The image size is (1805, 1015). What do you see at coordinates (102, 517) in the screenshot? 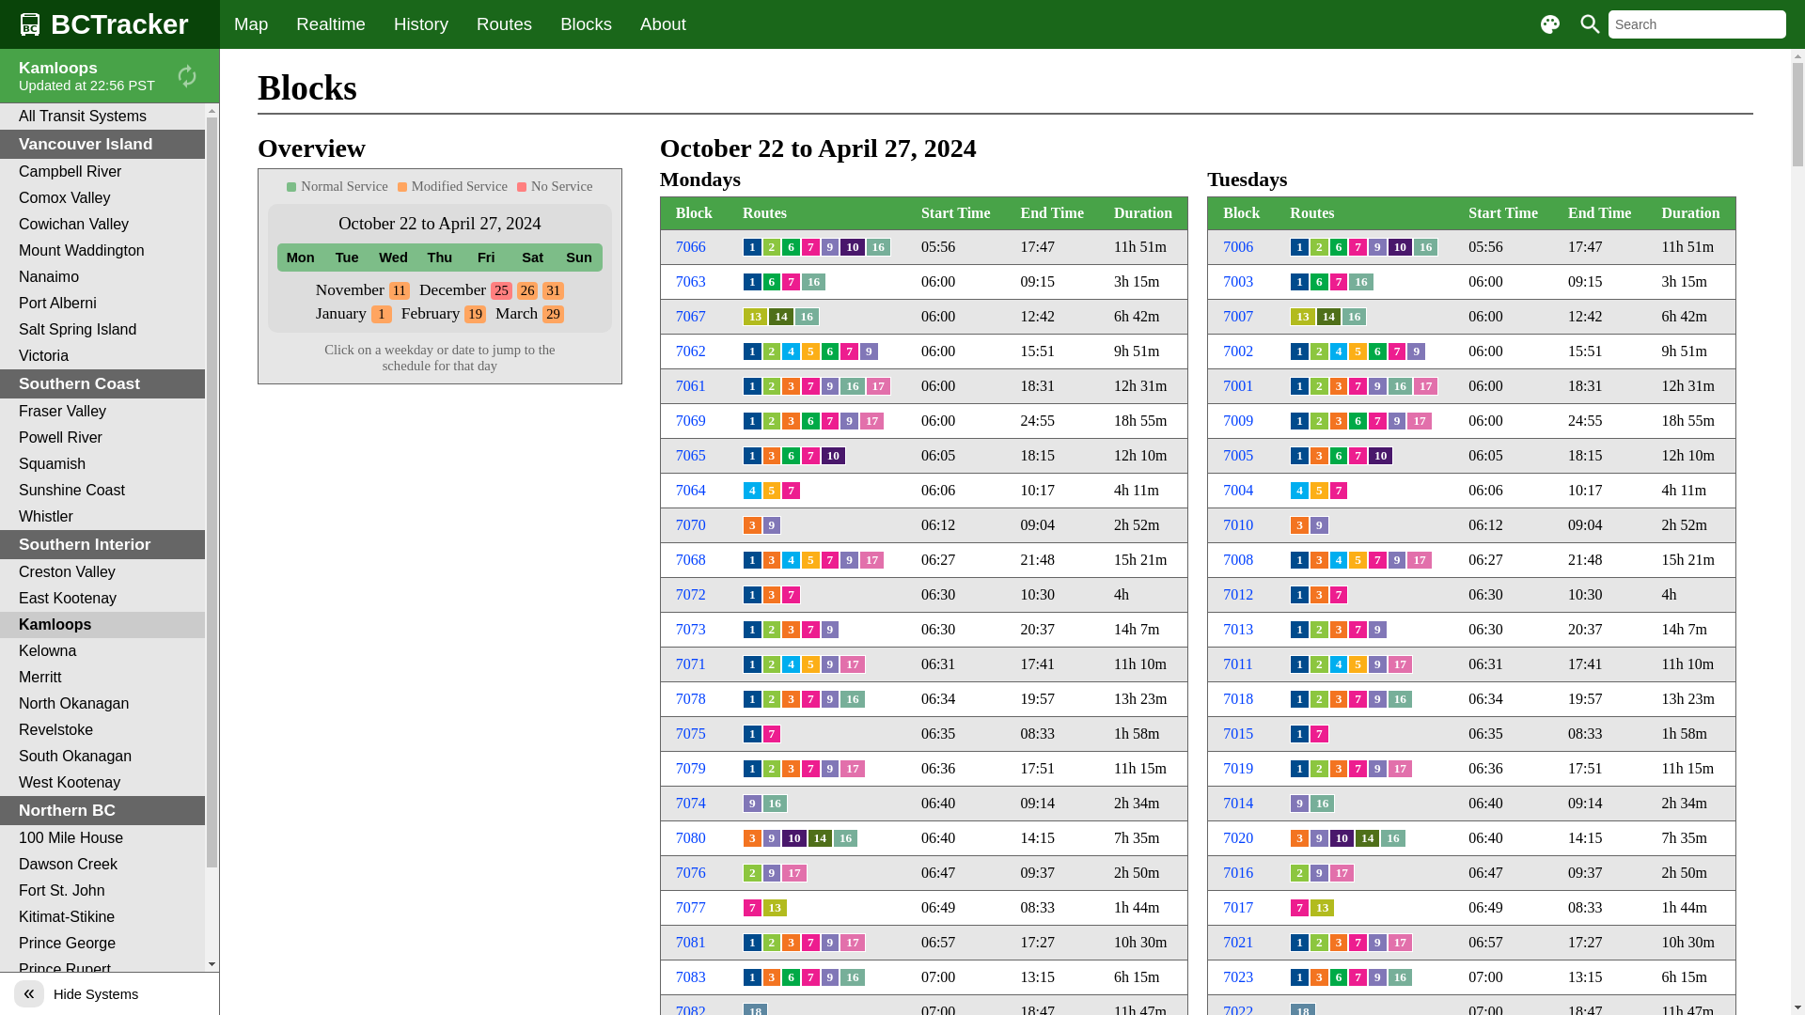
I see `Whistler` at bounding box center [102, 517].